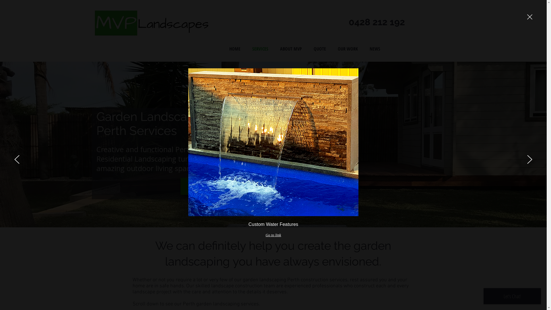 The image size is (551, 310). Describe the element at coordinates (320, 49) in the screenshot. I see `QUOTE` at that location.